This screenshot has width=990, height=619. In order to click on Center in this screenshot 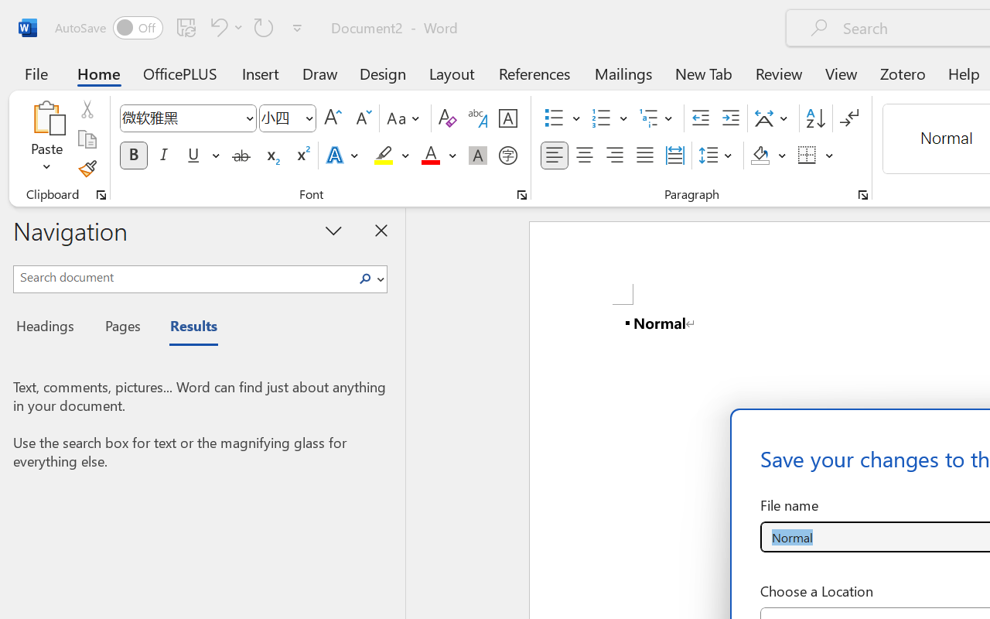, I will do `click(585, 156)`.